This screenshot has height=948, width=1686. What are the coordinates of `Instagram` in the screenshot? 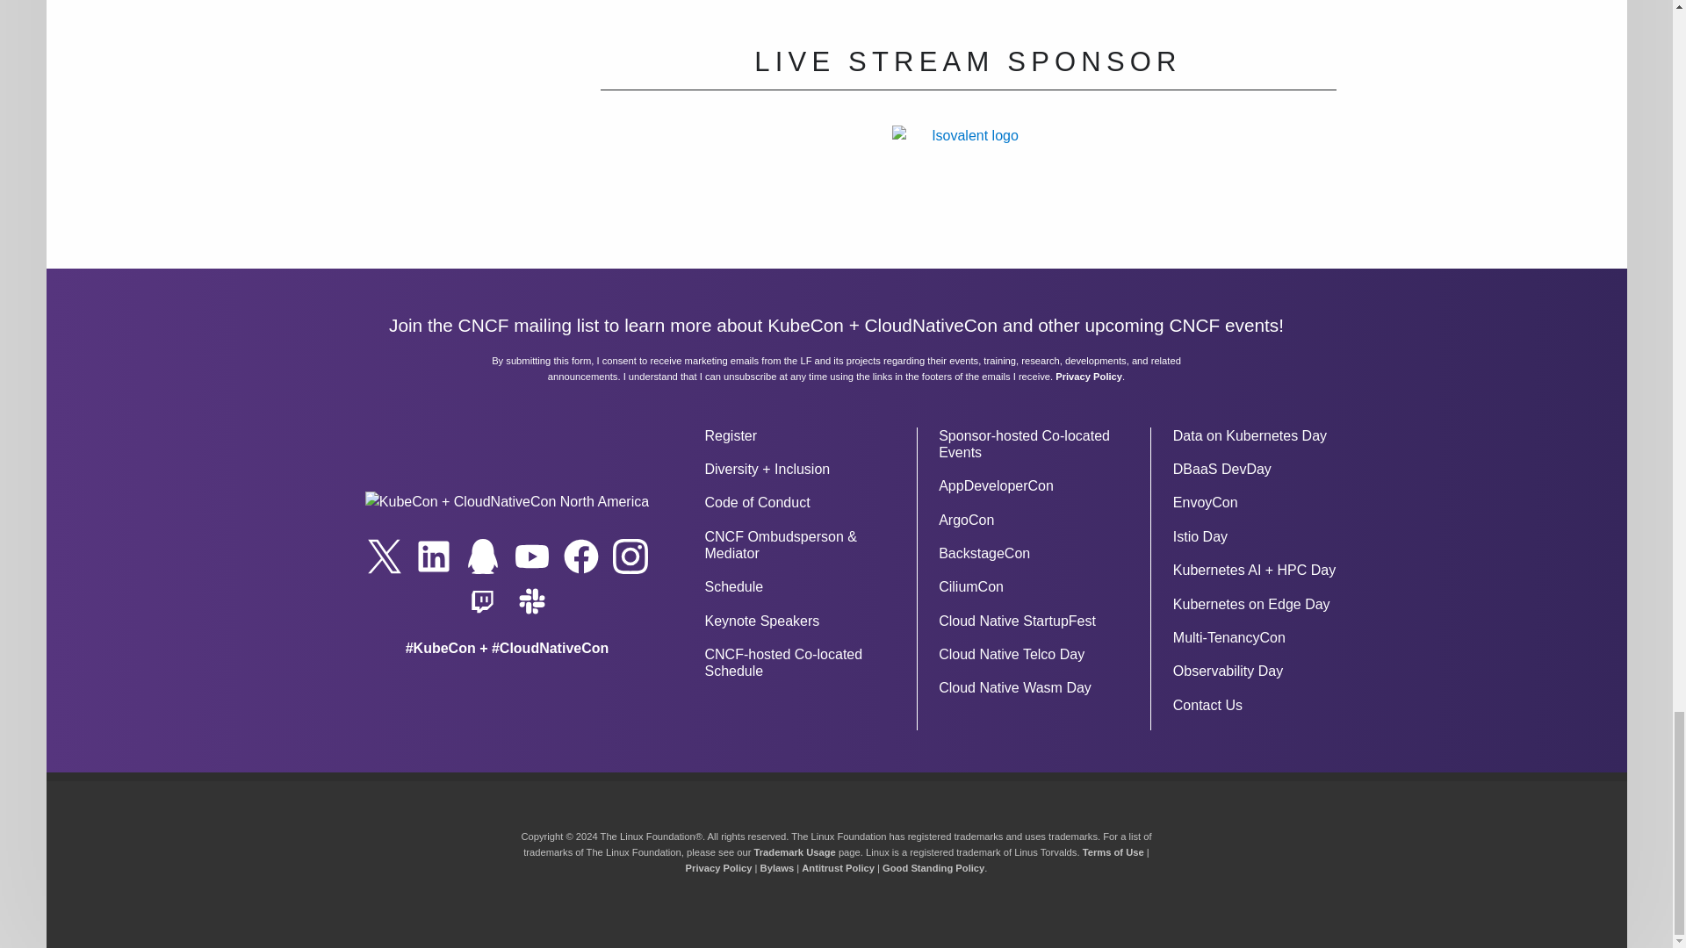 It's located at (630, 557).